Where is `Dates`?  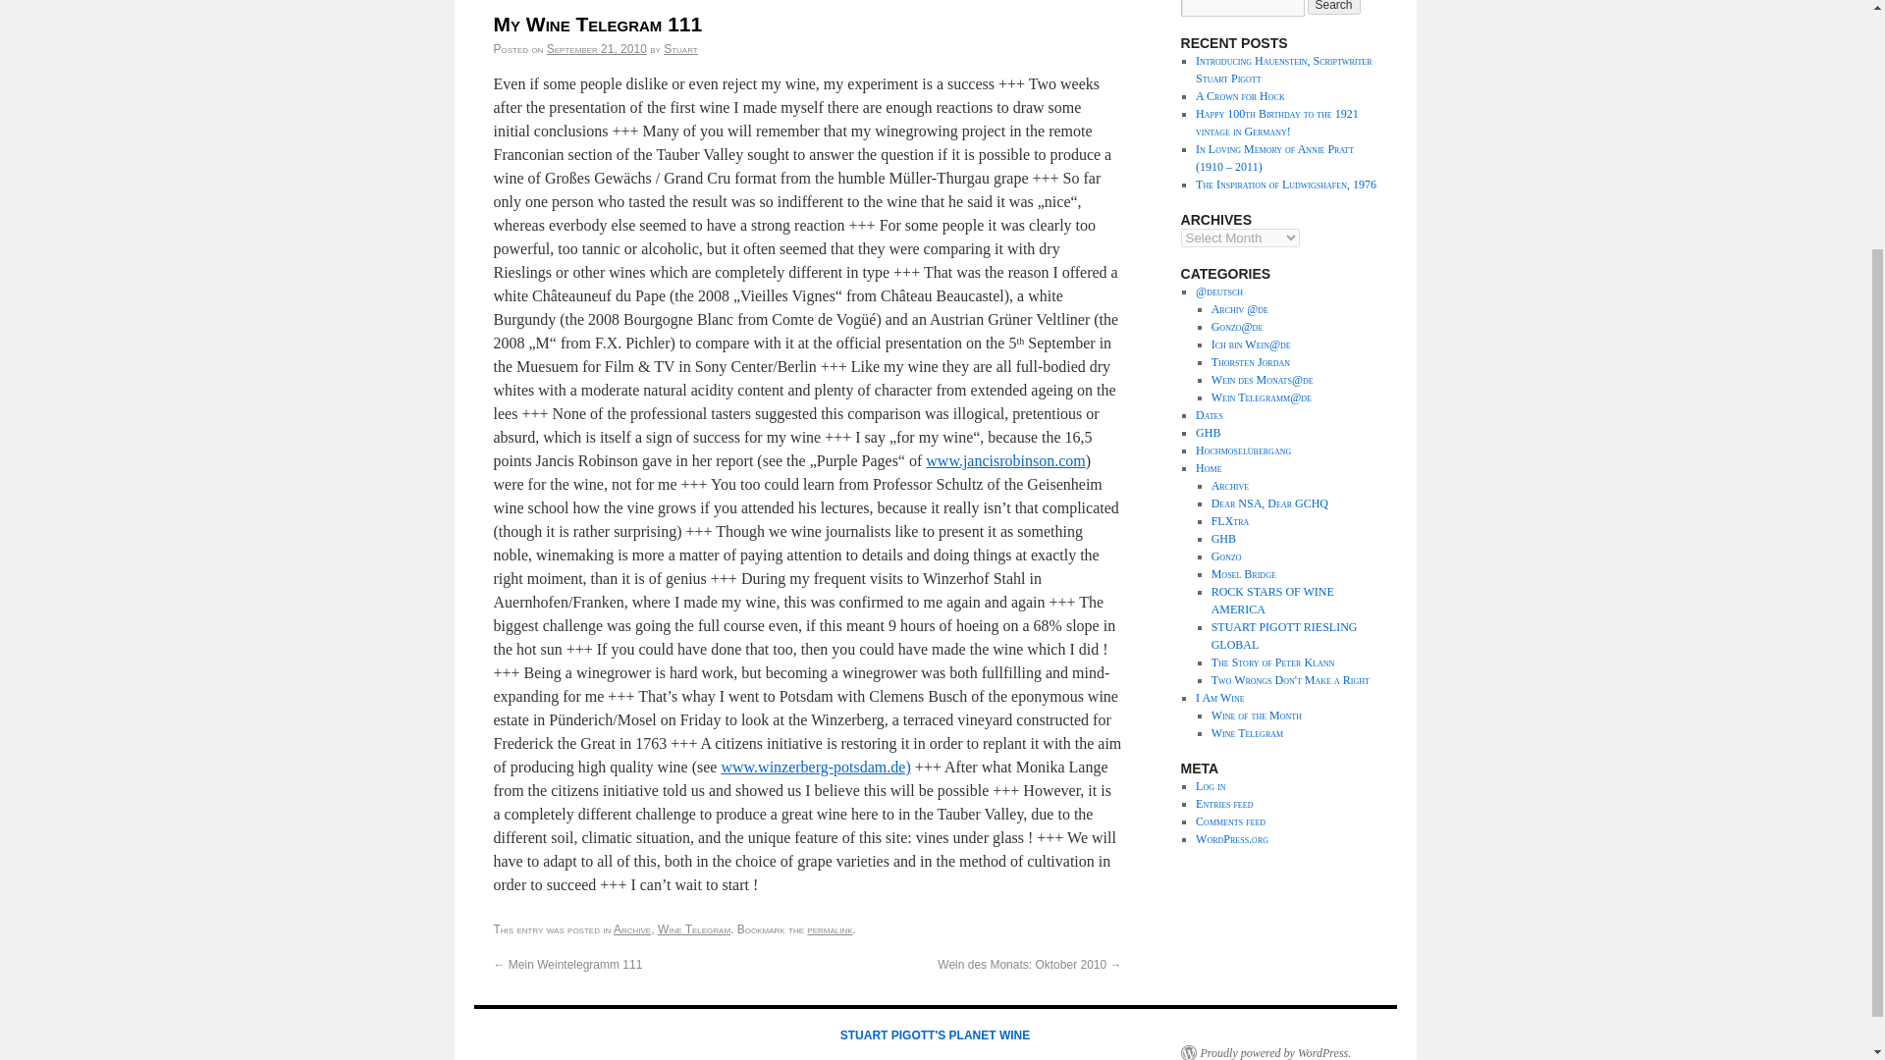 Dates is located at coordinates (1210, 414).